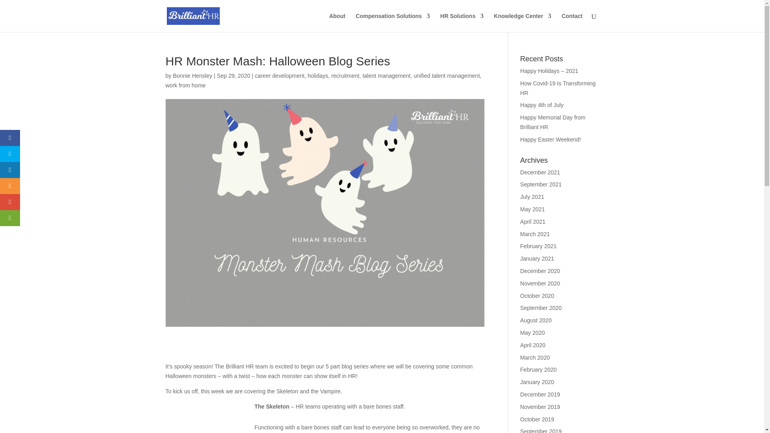 This screenshot has width=770, height=433. What do you see at coordinates (462, 22) in the screenshot?
I see `HR Solutions` at bounding box center [462, 22].